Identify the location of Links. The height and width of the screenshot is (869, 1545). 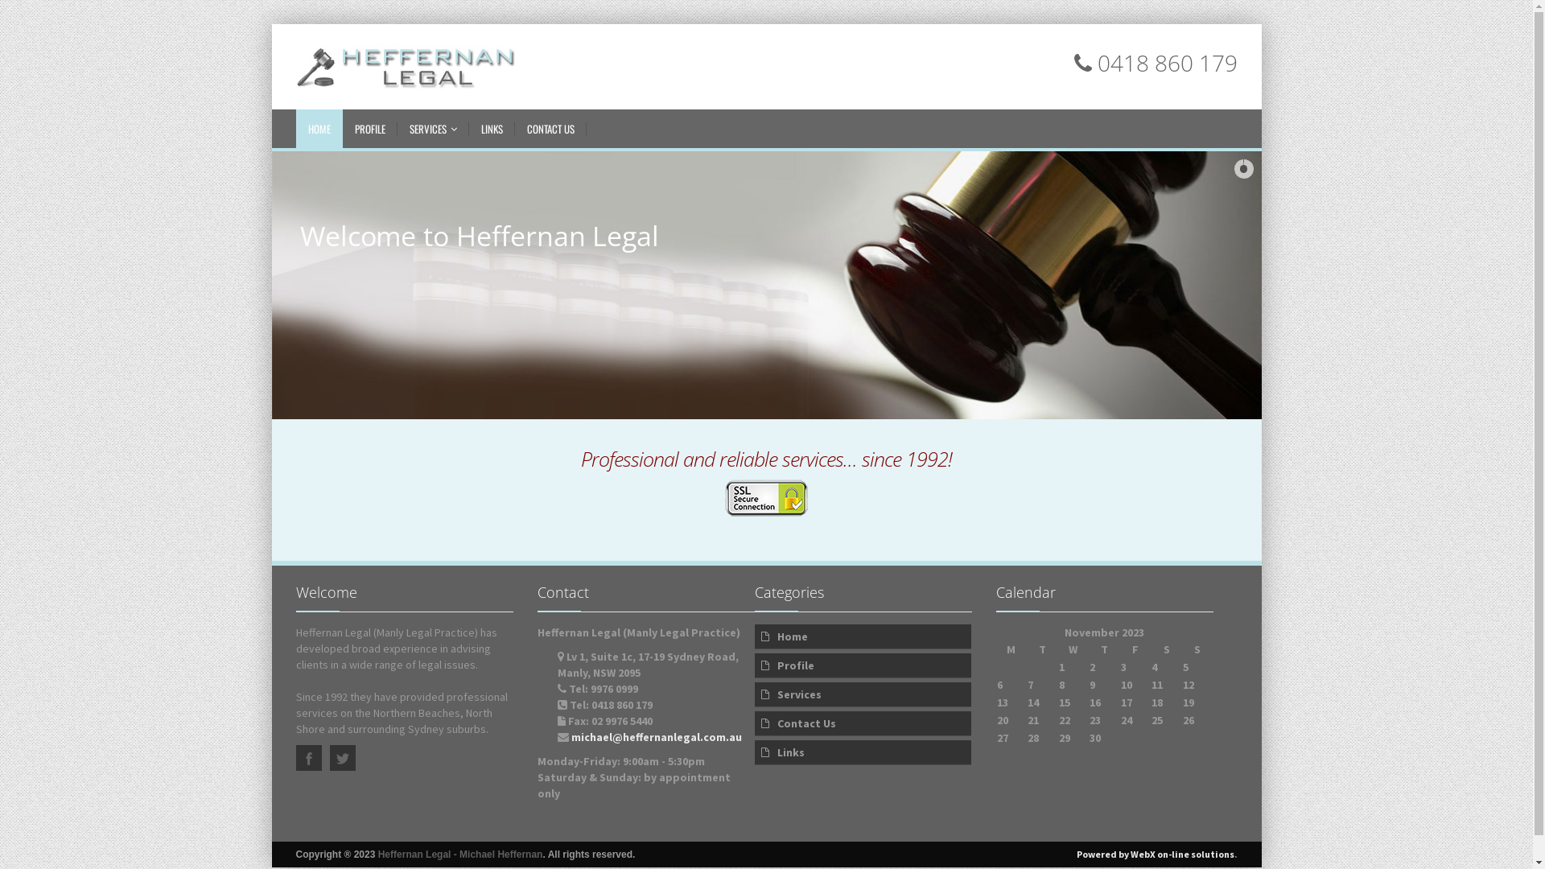
(863, 753).